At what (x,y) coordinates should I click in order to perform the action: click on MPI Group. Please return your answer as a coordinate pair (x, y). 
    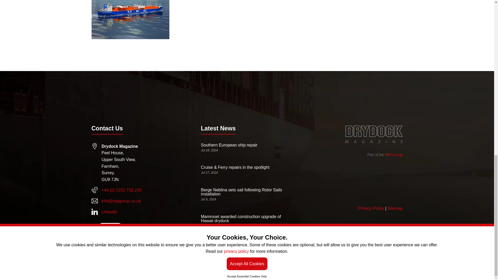
    Looking at the image, I should click on (394, 155).